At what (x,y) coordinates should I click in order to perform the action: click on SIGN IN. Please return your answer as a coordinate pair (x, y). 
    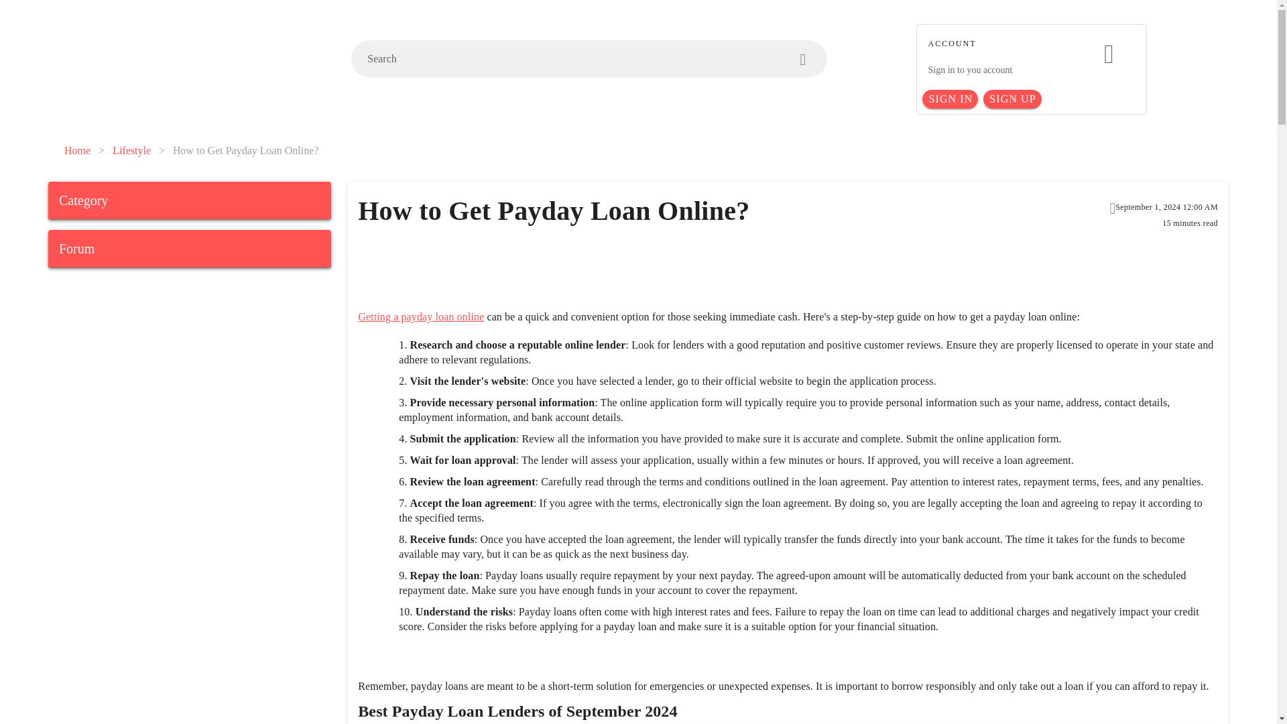
    Looking at the image, I should click on (951, 99).